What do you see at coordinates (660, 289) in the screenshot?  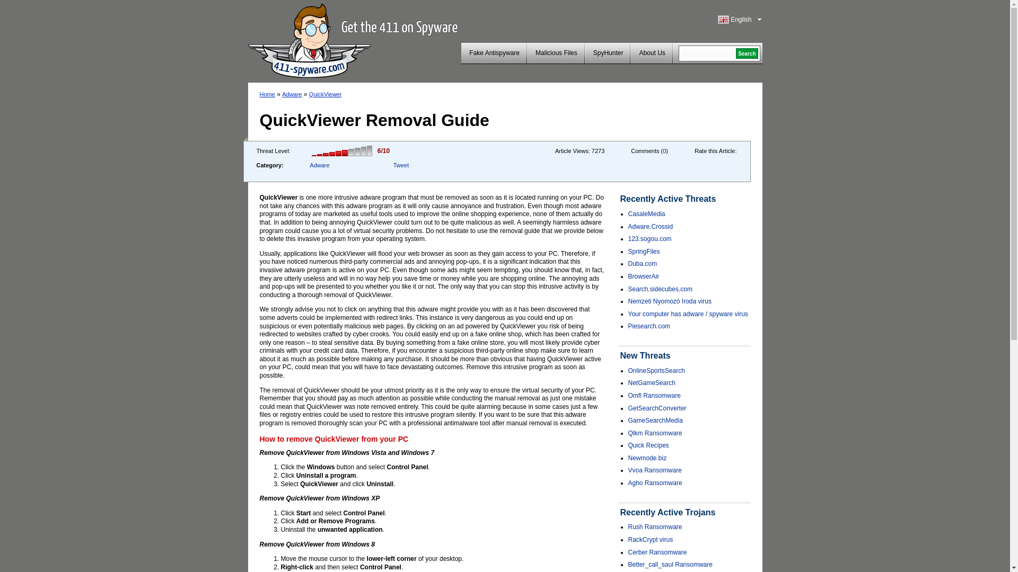 I see `Search.sidecubes.com` at bounding box center [660, 289].